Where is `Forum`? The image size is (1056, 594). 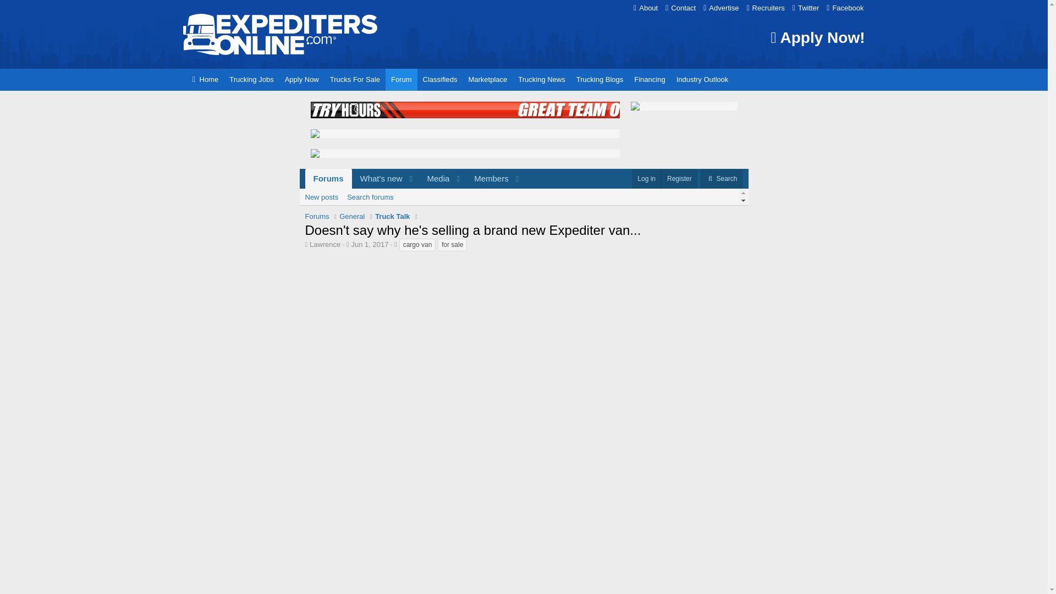
Forum is located at coordinates (414, 178).